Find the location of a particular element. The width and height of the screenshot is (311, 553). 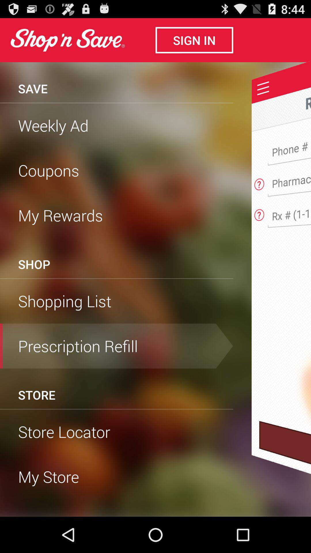

launch coupons item is located at coordinates (117, 170).